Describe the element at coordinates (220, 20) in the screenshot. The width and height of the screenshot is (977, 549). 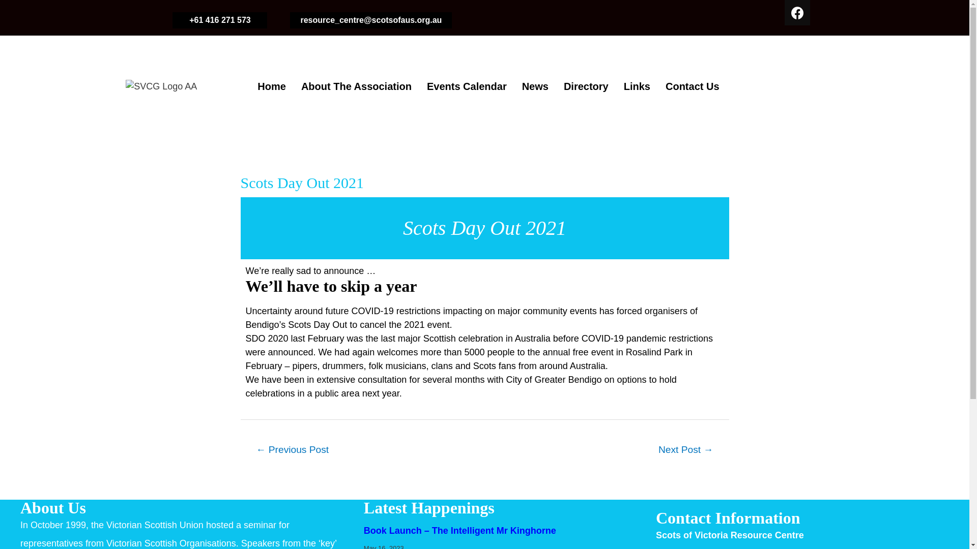
I see `+61 416 271 573` at that location.